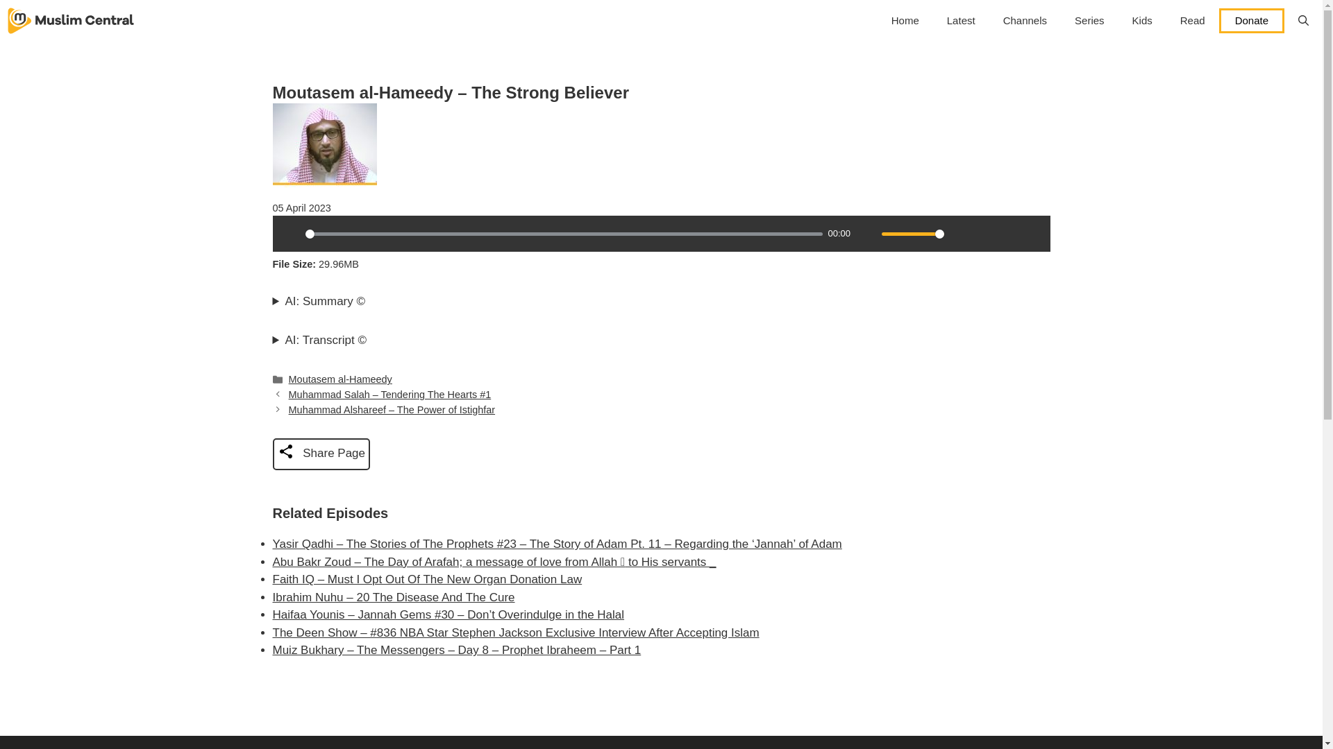 The width and height of the screenshot is (1333, 749). What do you see at coordinates (290, 233) in the screenshot?
I see `Play` at bounding box center [290, 233].